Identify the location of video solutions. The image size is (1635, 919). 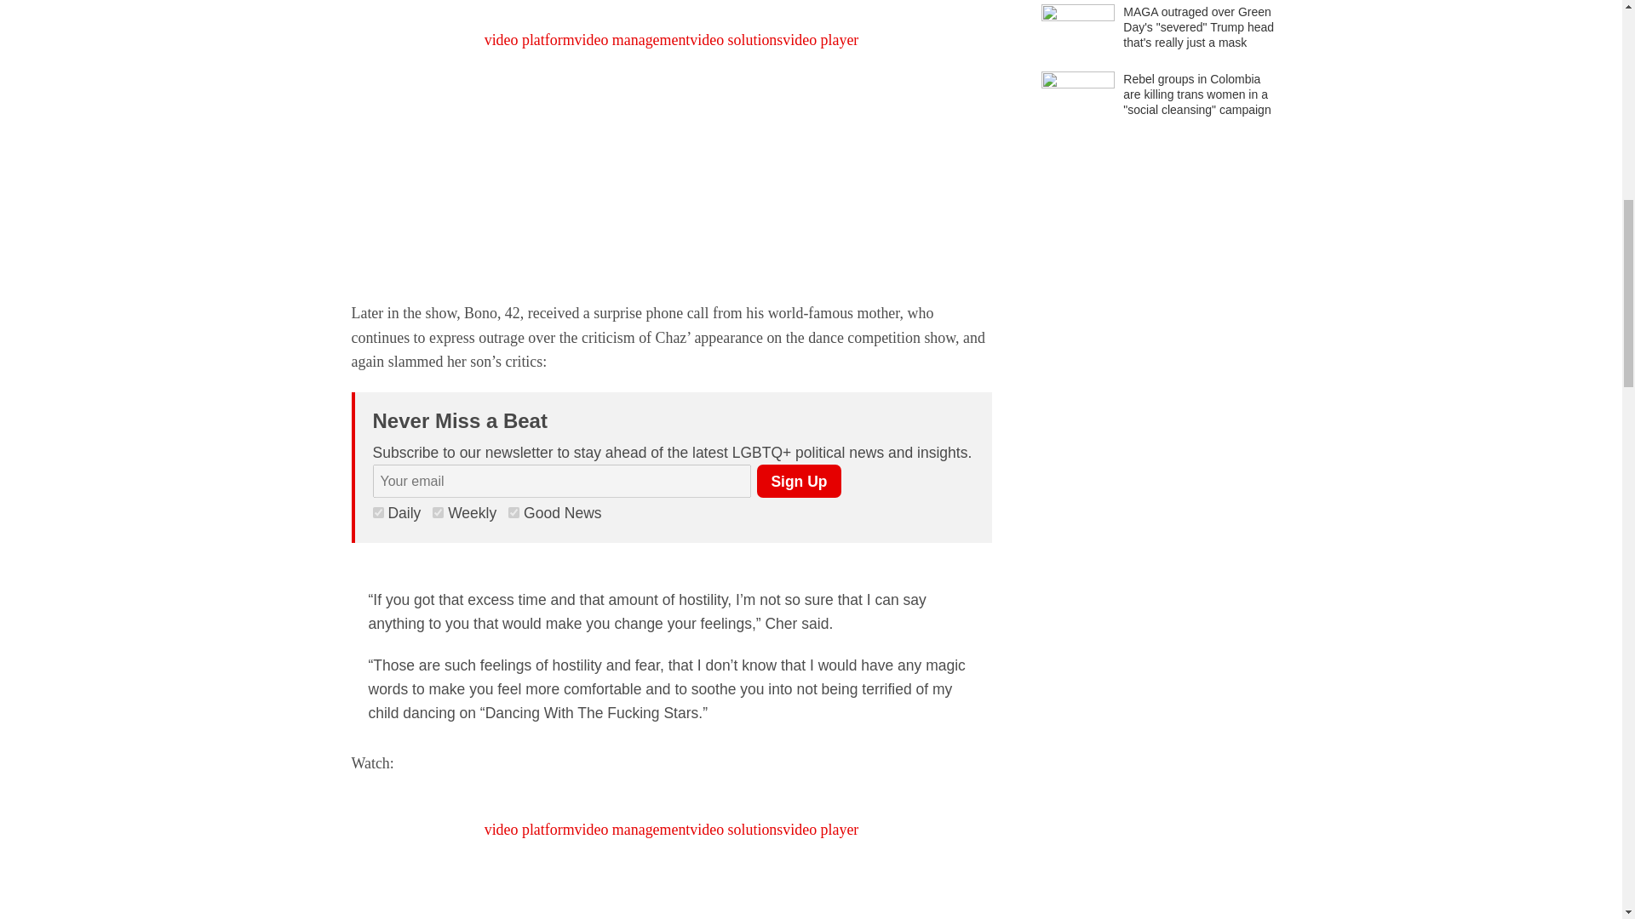
(736, 829).